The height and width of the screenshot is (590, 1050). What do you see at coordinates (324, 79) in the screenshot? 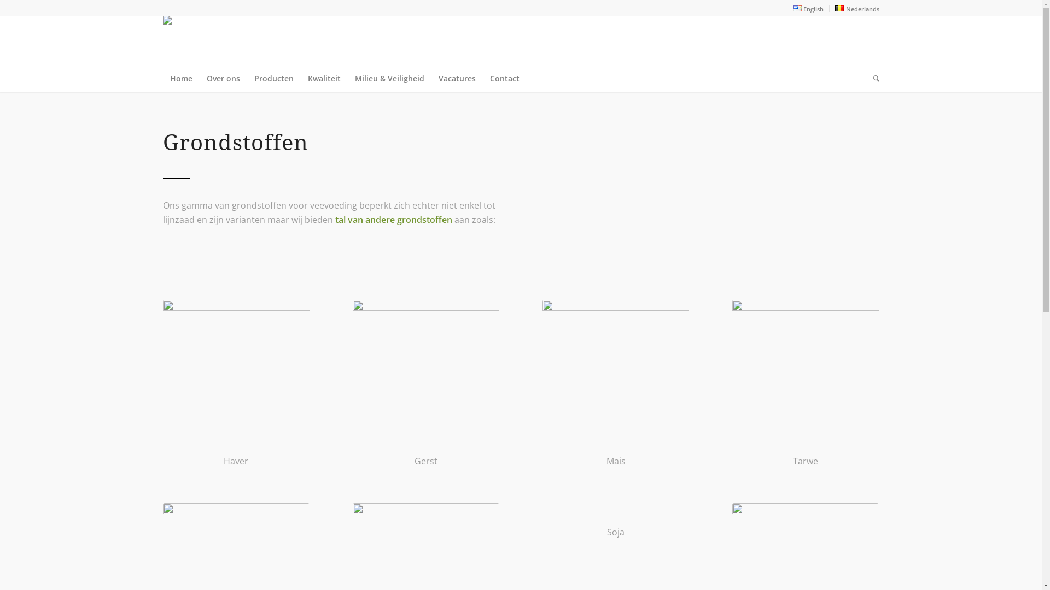
I see `Kwaliteit` at bounding box center [324, 79].